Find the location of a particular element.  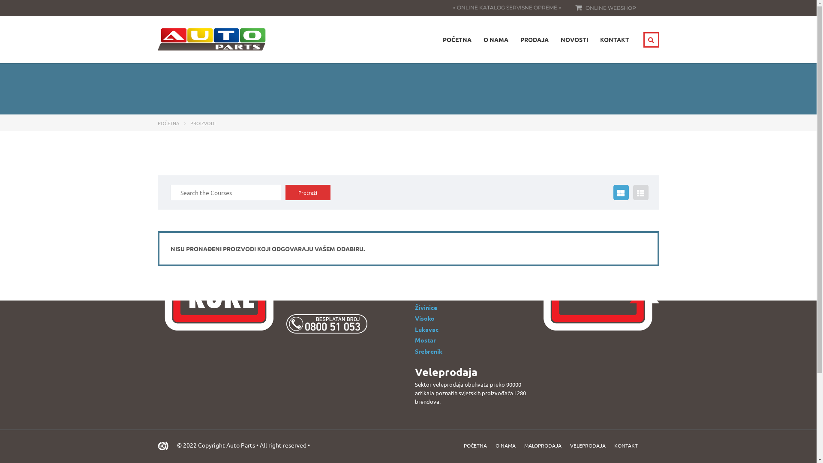

Zenica is located at coordinates (424, 286).